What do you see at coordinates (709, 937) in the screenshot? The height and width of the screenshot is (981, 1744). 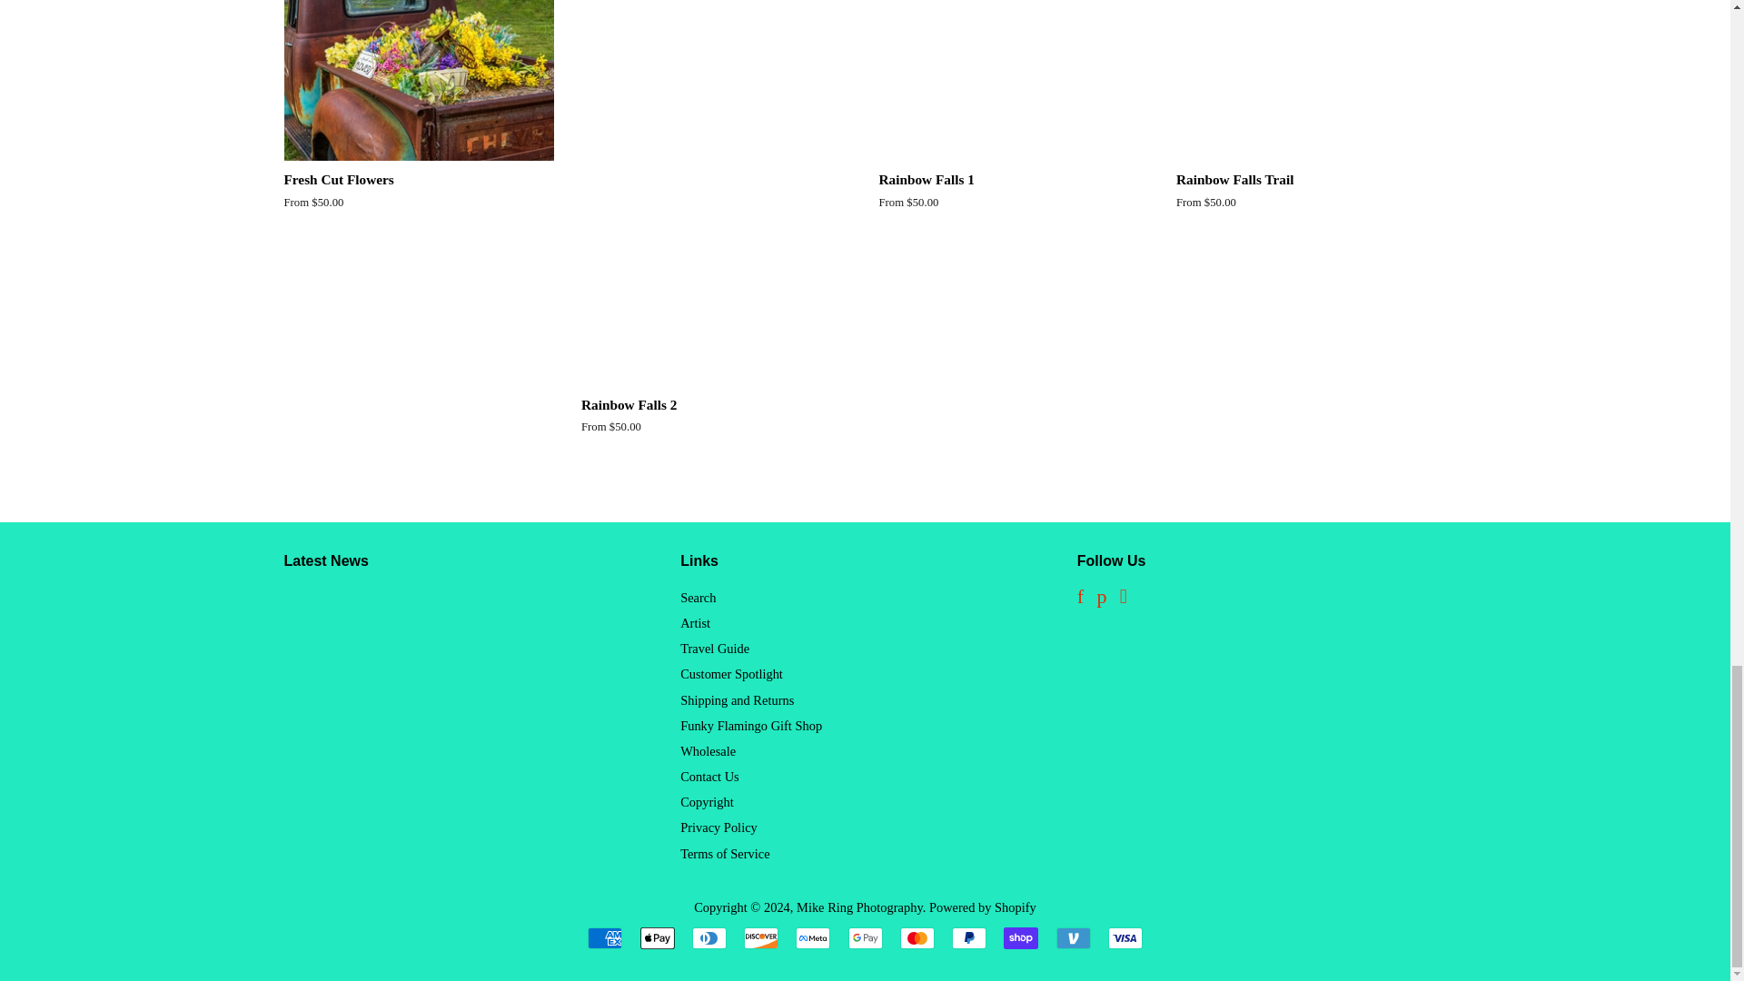 I see `Diners Club` at bounding box center [709, 937].